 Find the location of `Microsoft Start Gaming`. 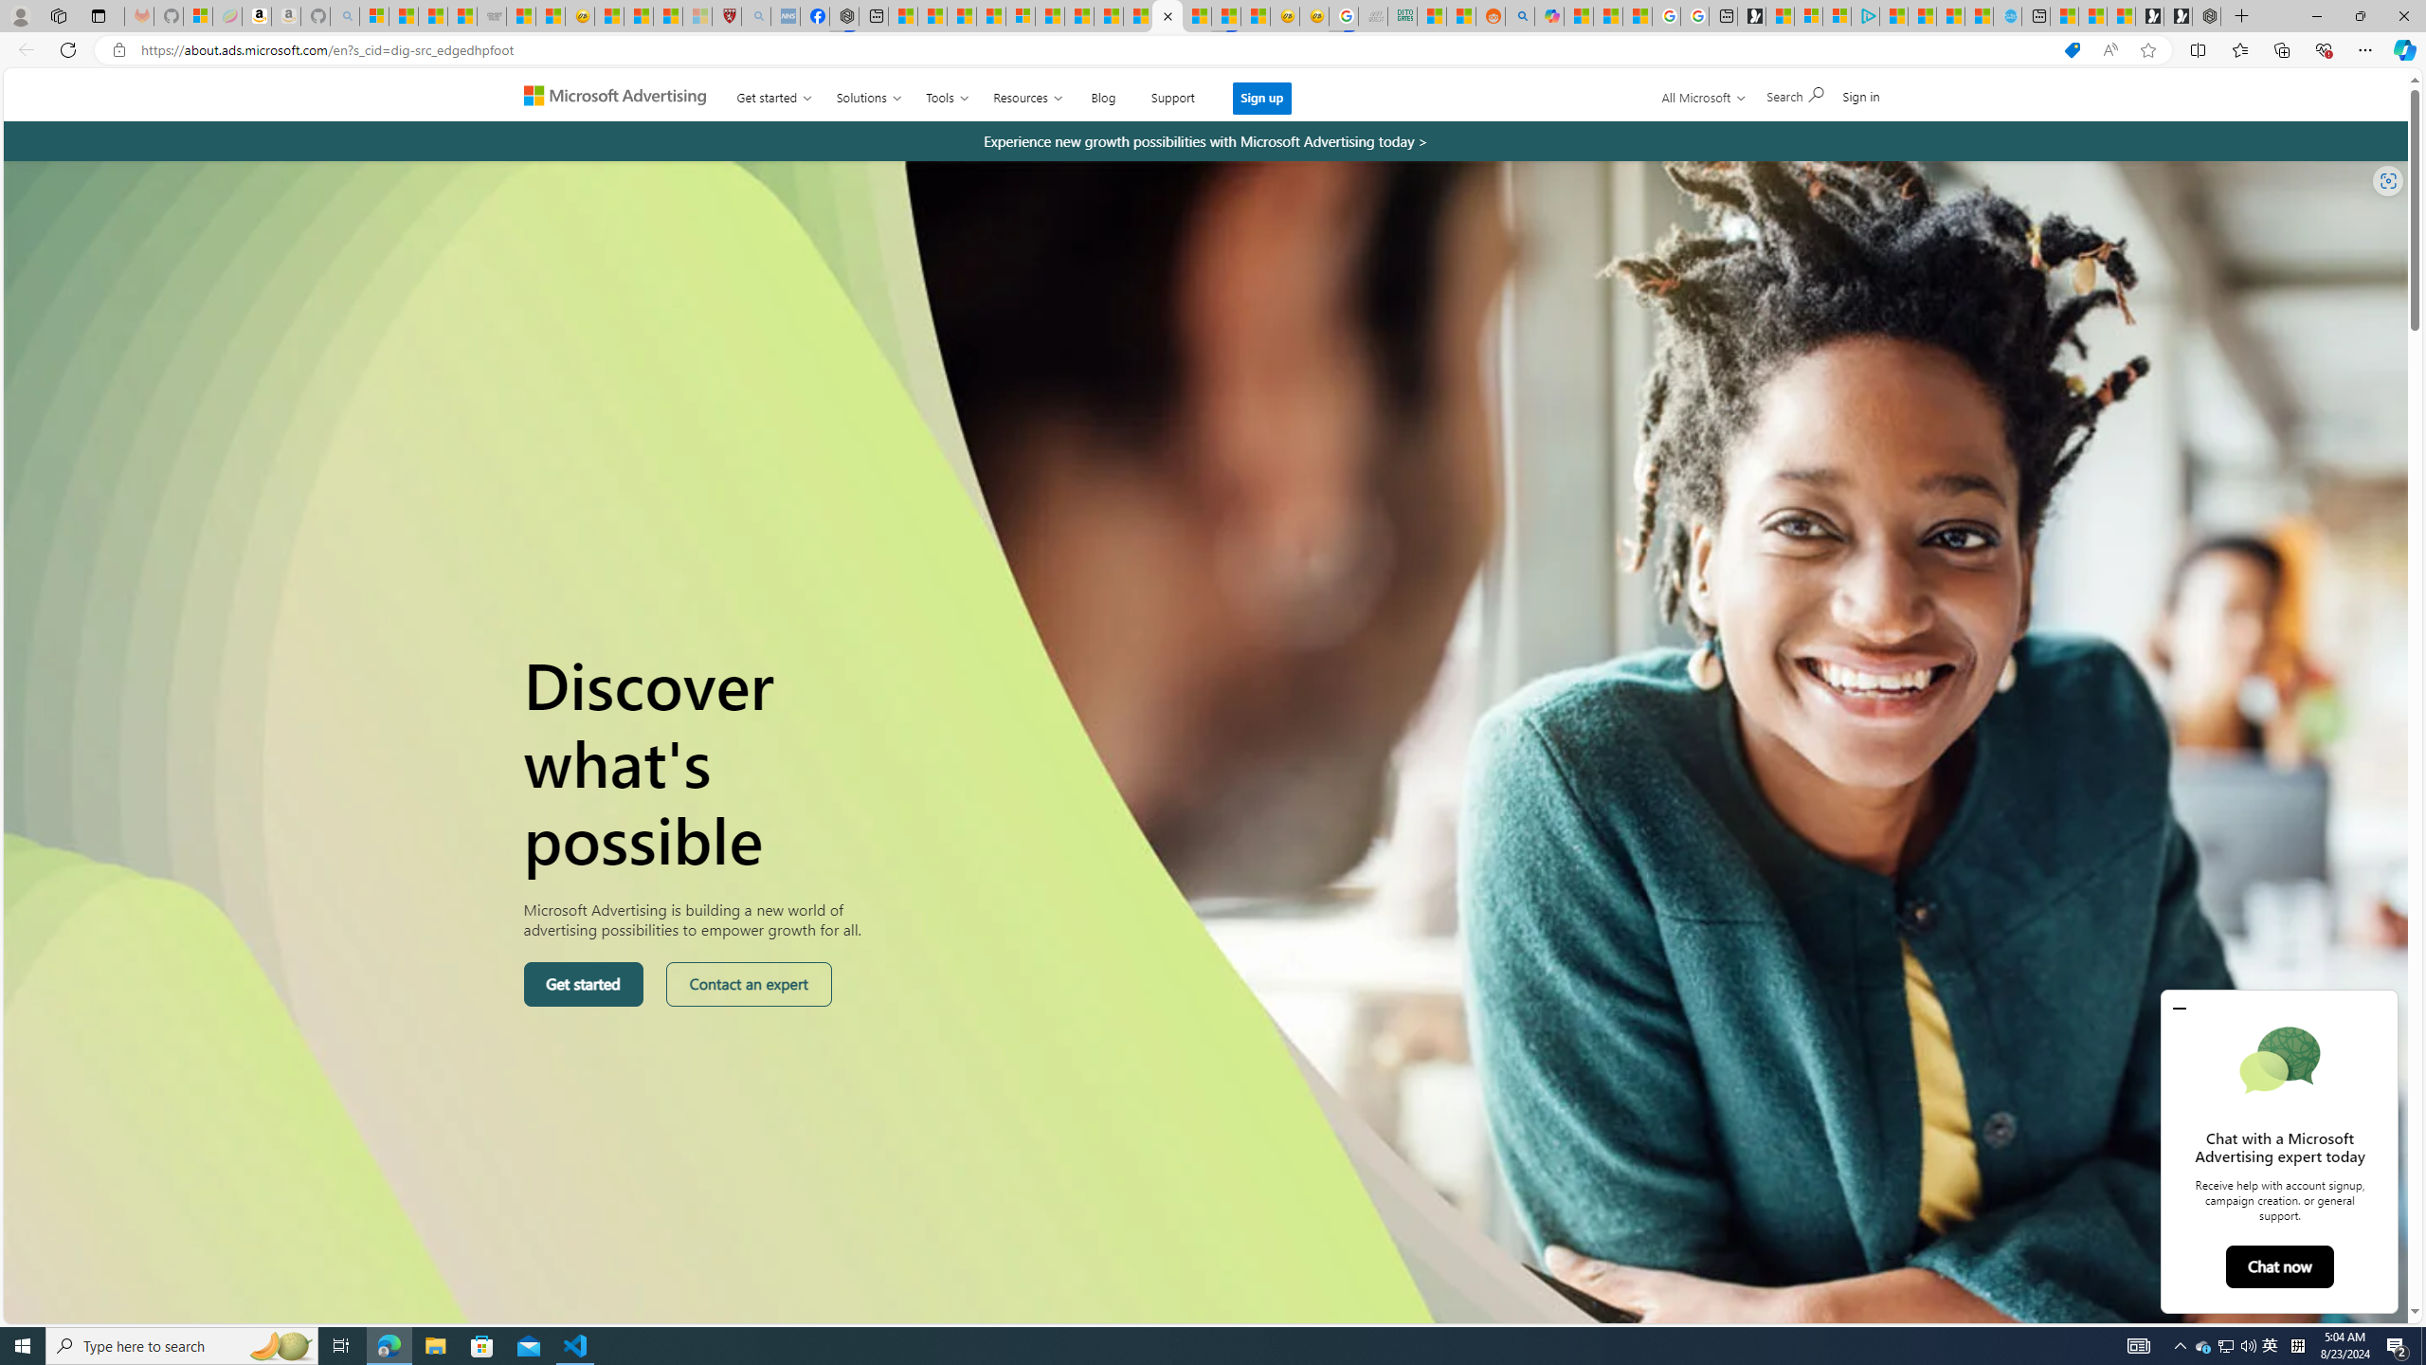

Microsoft Start Gaming is located at coordinates (1751, 16).